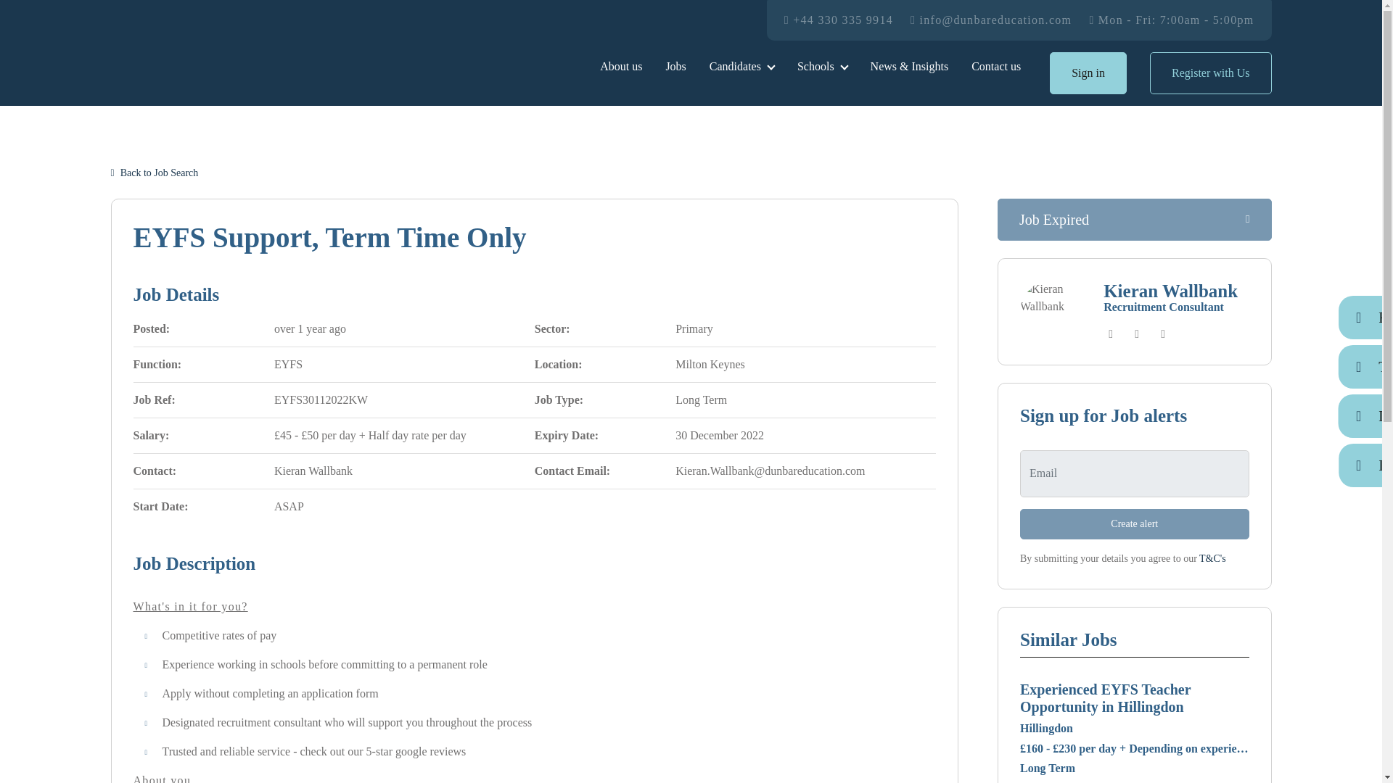  I want to click on Kieran Wallbank, so click(1170, 290).